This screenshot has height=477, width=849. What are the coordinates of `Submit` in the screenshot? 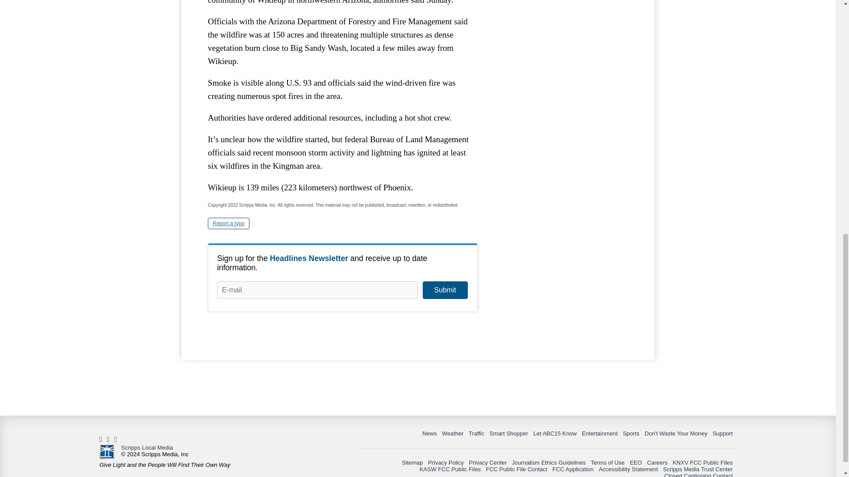 It's located at (445, 290).